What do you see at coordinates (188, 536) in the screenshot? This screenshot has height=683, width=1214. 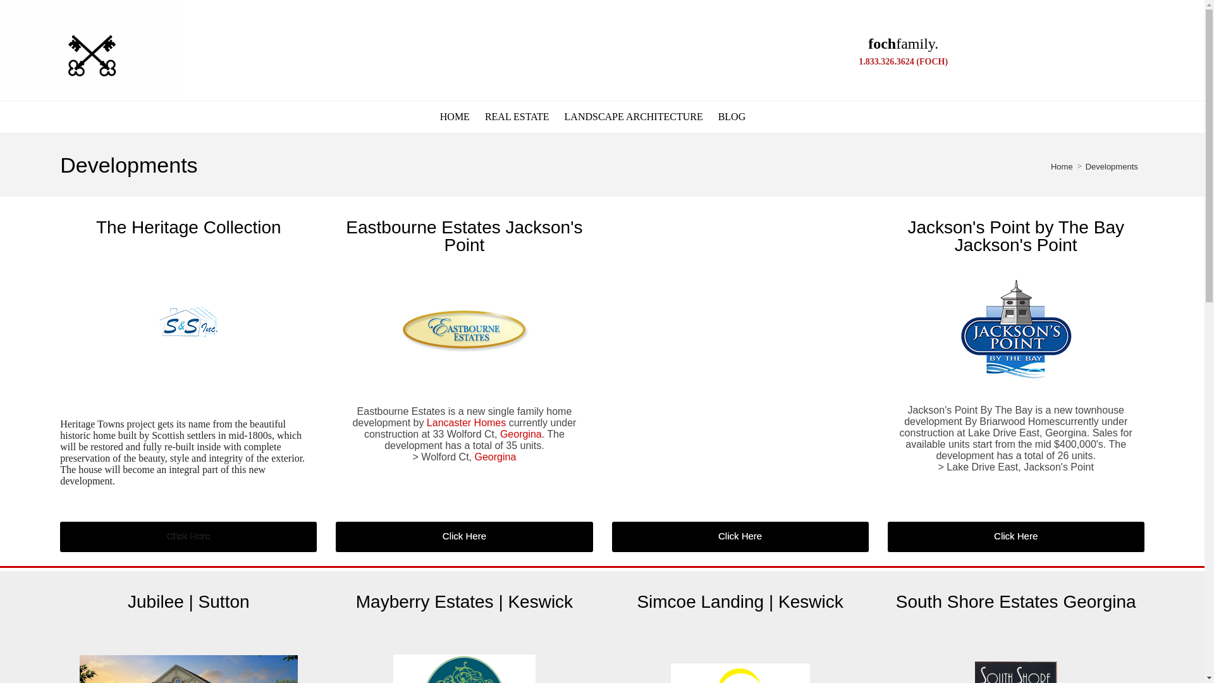 I see `Click Here` at bounding box center [188, 536].